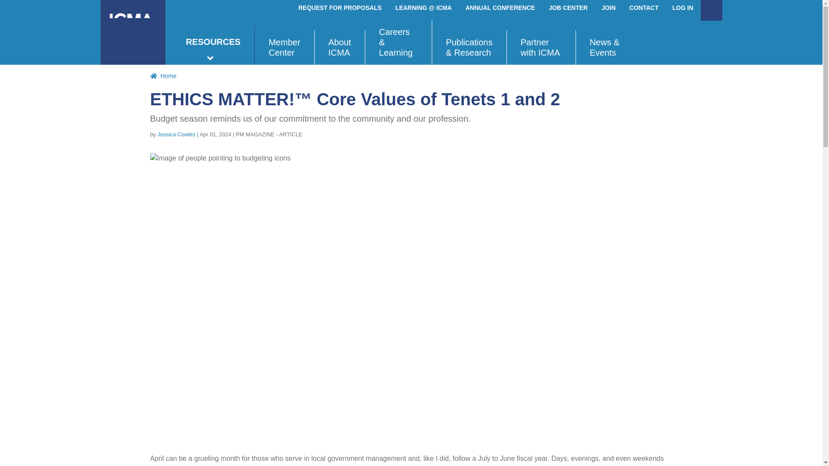  I want to click on Skip to main content, so click(411, 1).